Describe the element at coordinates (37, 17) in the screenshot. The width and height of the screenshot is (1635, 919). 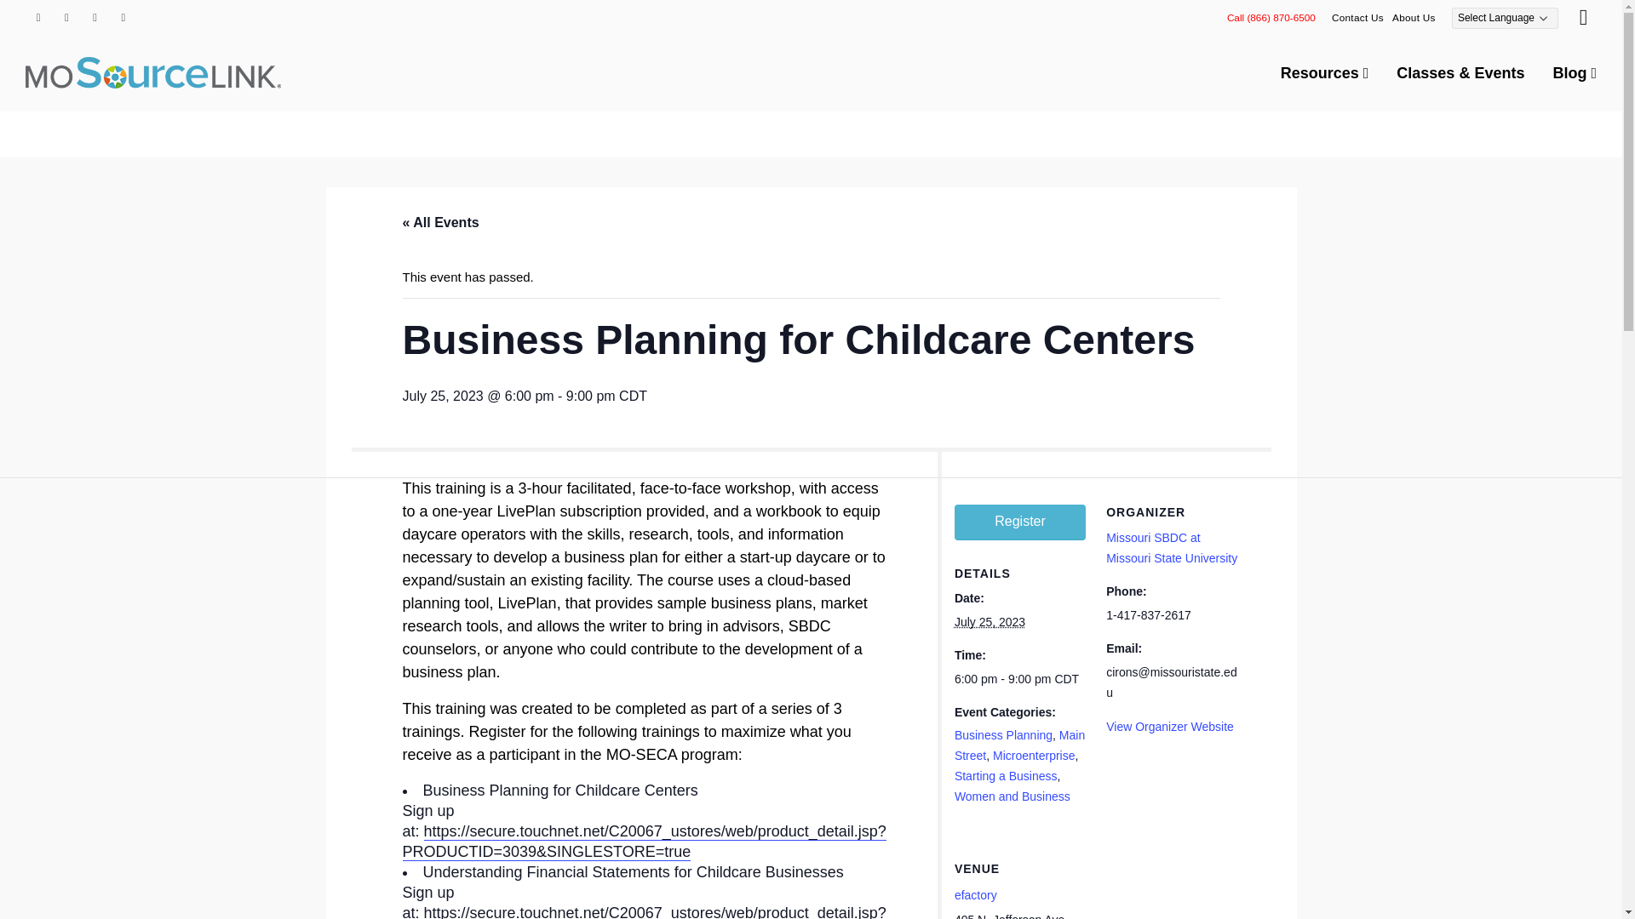
I see `Facebook` at that location.